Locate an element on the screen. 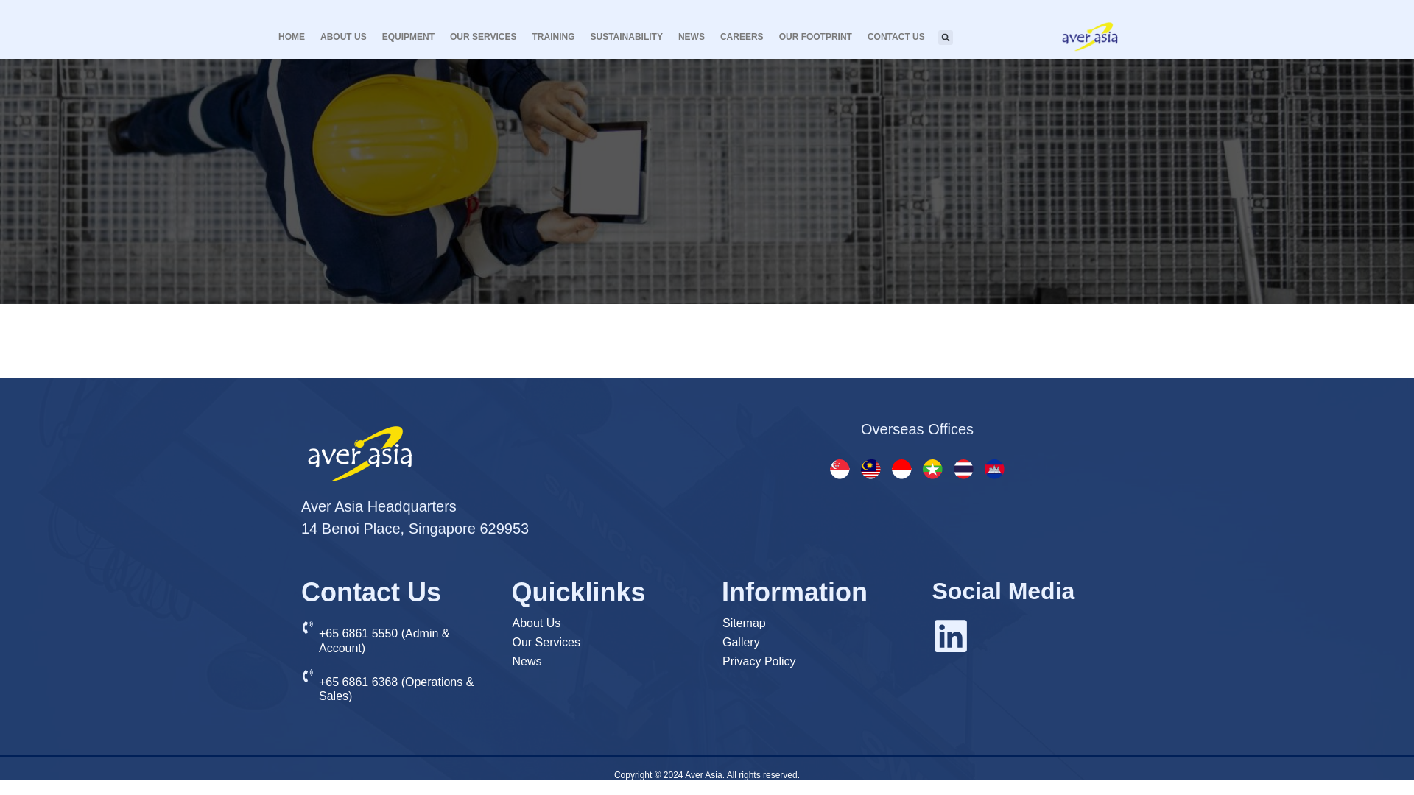 The width and height of the screenshot is (1414, 795). TRAINING is located at coordinates (552, 36).